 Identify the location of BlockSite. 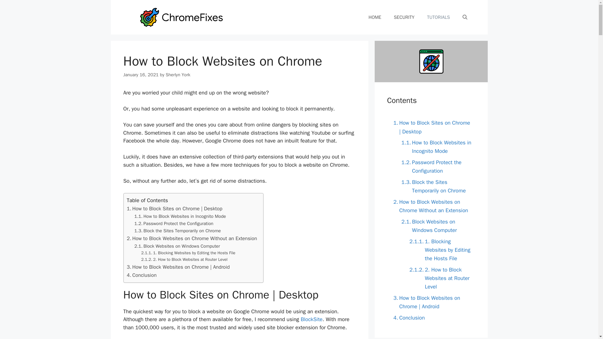
(312, 319).